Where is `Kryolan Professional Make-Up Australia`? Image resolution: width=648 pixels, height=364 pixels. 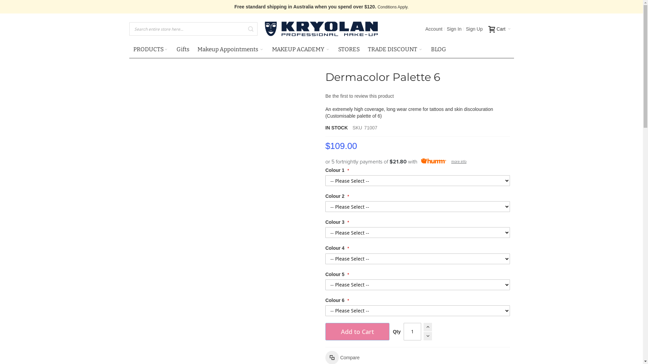
Kryolan Professional Make-Up Australia is located at coordinates (321, 29).